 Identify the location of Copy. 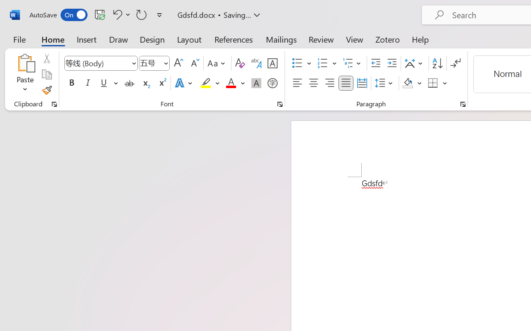
(46, 74).